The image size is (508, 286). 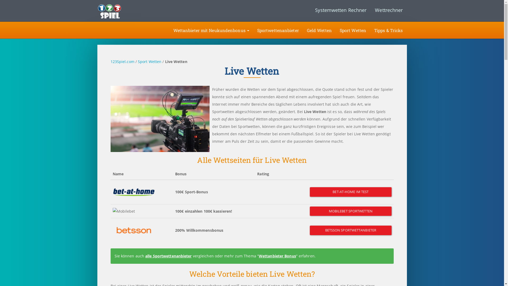 What do you see at coordinates (351, 230) in the screenshot?
I see `BETSSON SPORTWETTANBIETER` at bounding box center [351, 230].